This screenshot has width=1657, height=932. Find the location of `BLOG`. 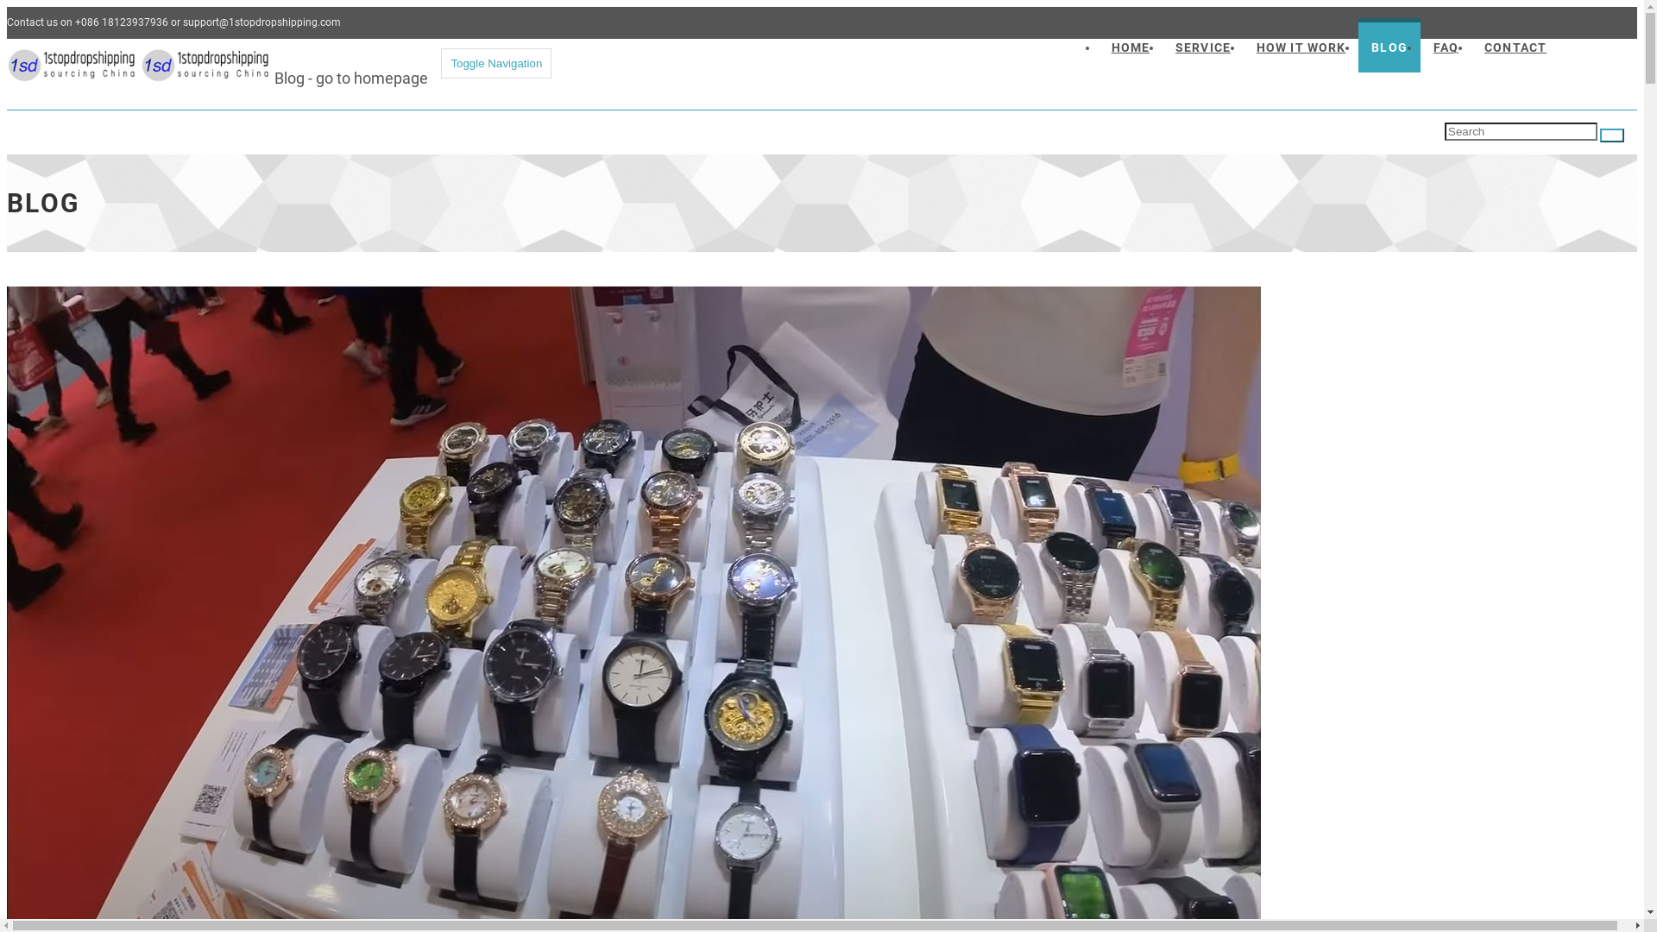

BLOG is located at coordinates (1389, 45).